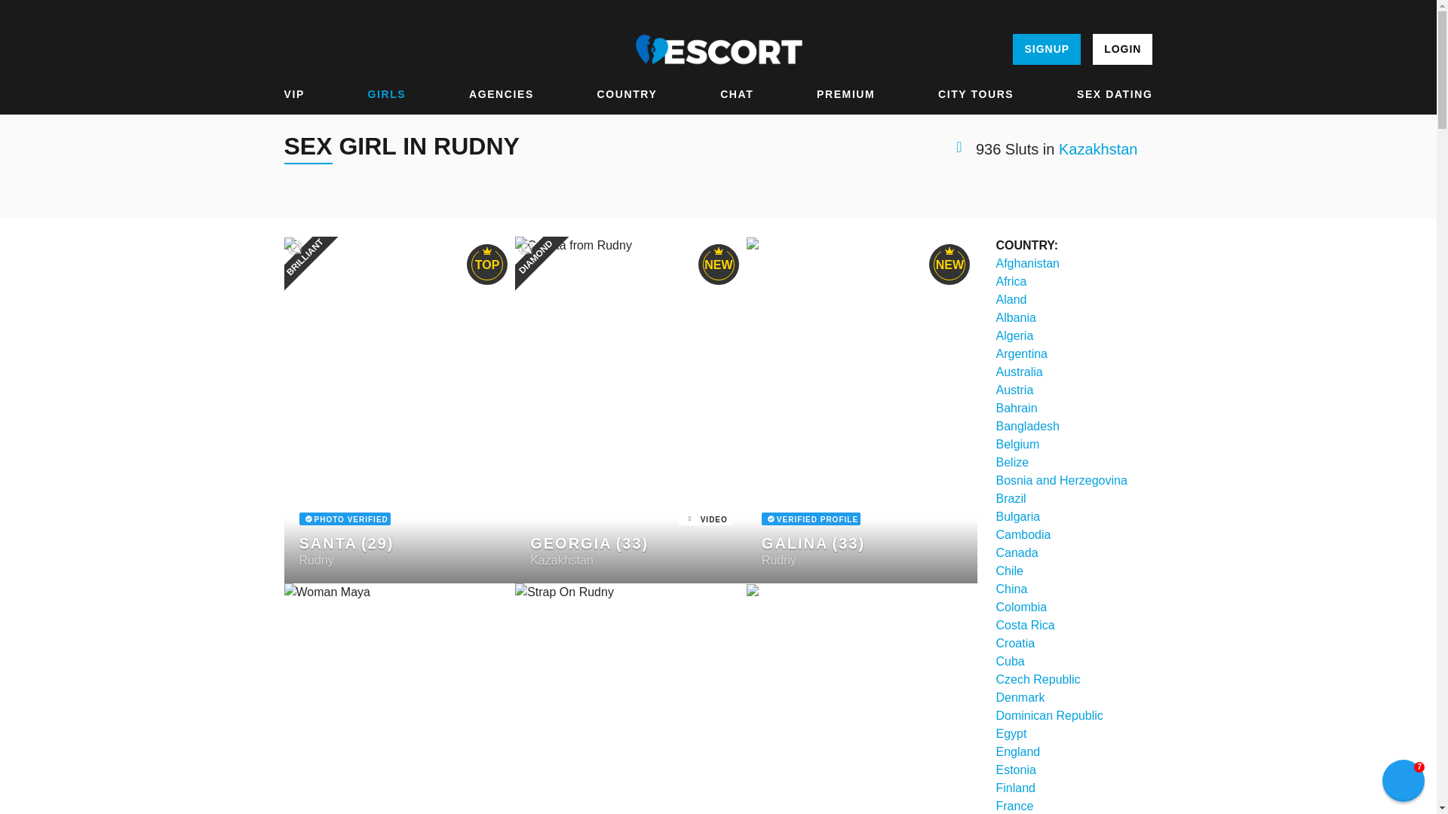  I want to click on COUNTRY, so click(627, 94).